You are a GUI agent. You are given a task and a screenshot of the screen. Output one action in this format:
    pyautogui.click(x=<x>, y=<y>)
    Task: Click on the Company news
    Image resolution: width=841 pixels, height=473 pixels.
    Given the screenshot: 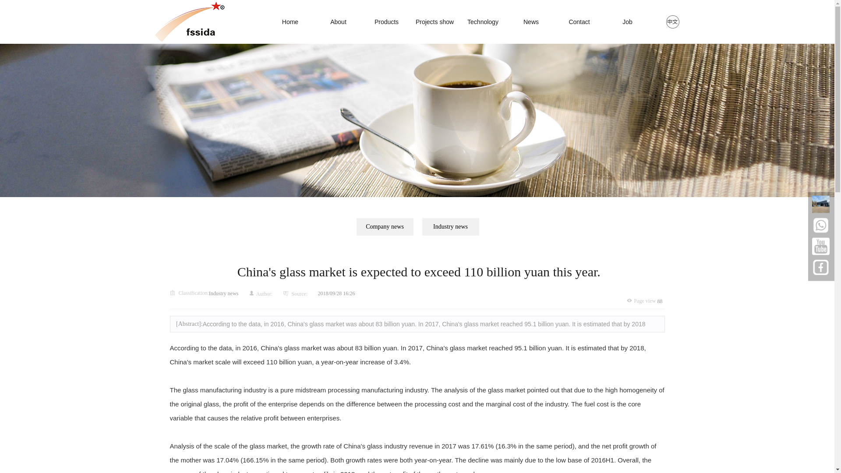 What is the action you would take?
    pyautogui.click(x=385, y=226)
    